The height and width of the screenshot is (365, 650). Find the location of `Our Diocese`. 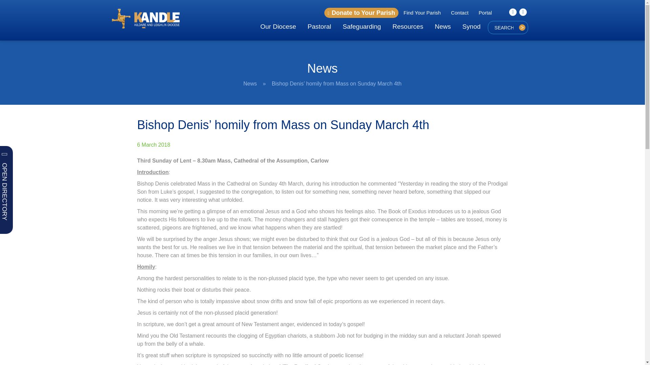

Our Diocese is located at coordinates (278, 26).